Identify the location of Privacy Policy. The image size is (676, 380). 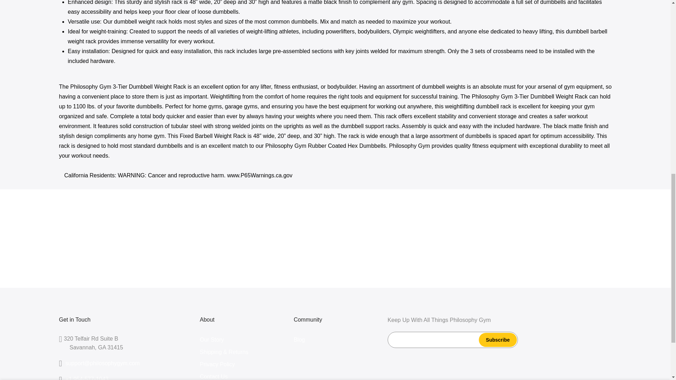
(218, 365).